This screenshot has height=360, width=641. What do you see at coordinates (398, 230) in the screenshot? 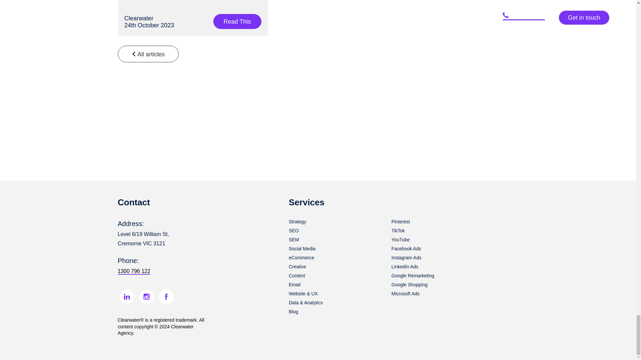
I see `TikTok` at bounding box center [398, 230].